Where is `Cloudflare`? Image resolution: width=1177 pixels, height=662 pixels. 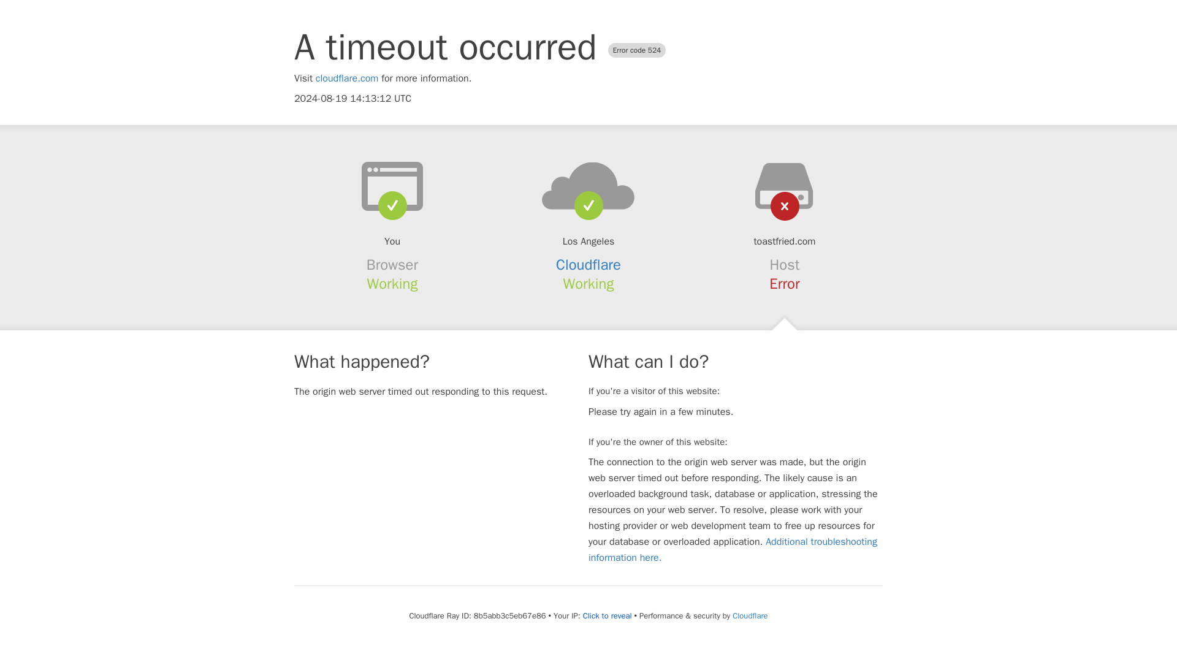 Cloudflare is located at coordinates (588, 265).